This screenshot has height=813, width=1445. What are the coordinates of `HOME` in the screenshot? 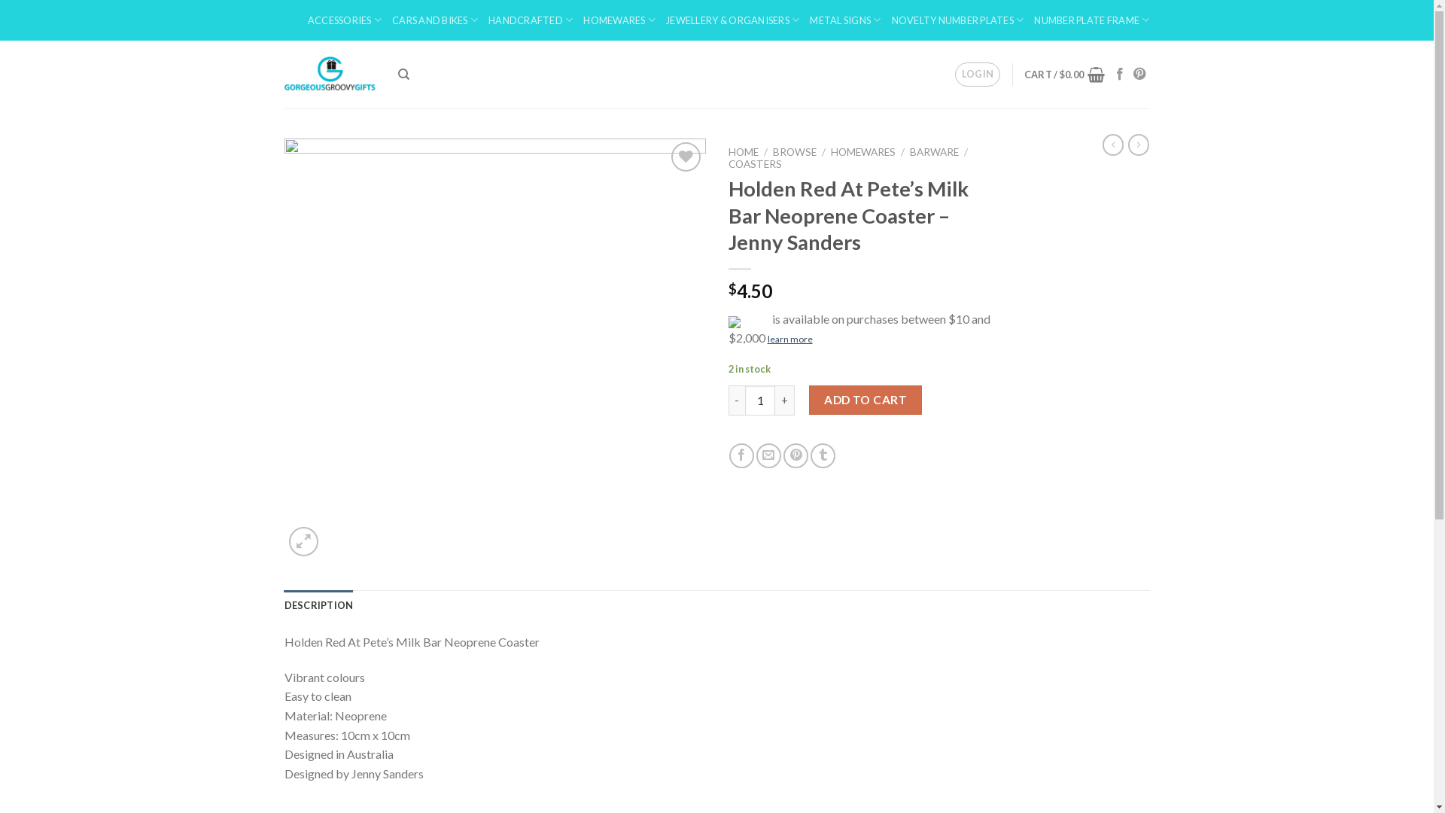 It's located at (744, 152).